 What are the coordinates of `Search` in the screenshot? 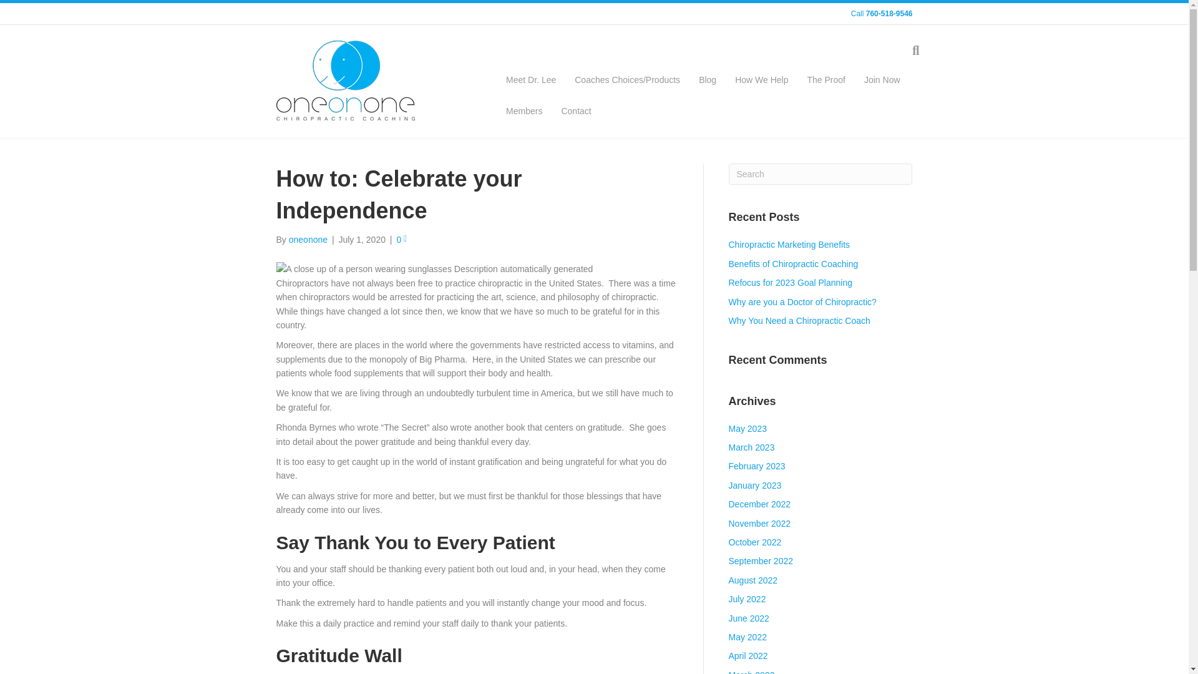 It's located at (821, 173).